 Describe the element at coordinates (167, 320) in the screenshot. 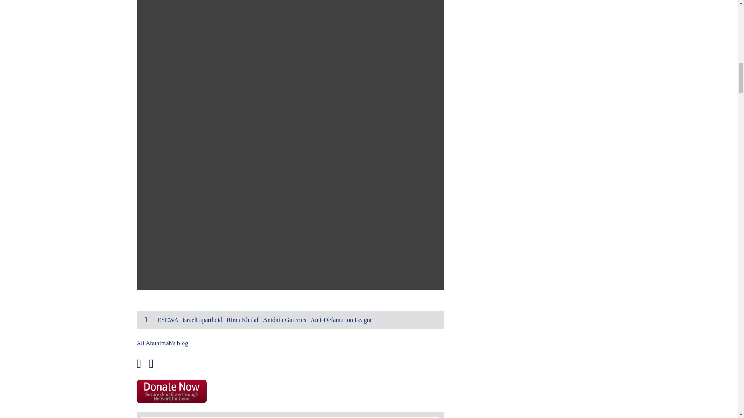

I see `ESCWA` at that location.